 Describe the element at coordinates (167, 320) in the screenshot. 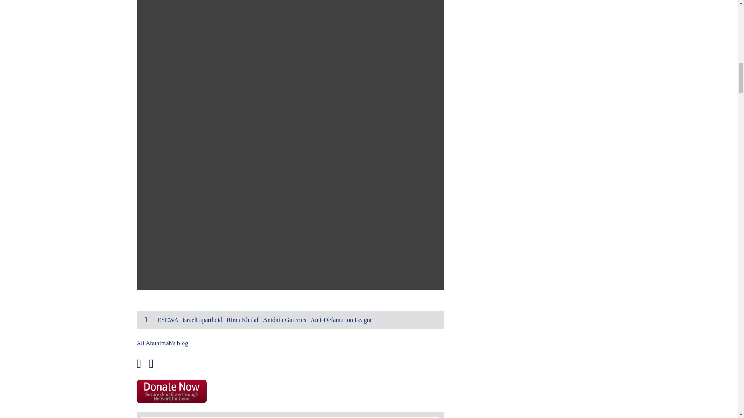

I see `ESCWA` at that location.